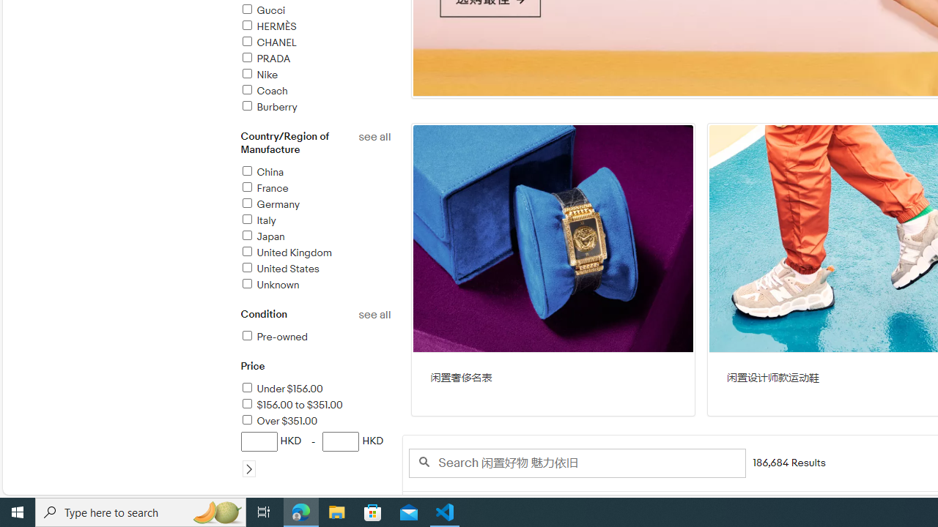 The width and height of the screenshot is (938, 527). I want to click on PRADA, so click(315, 59).